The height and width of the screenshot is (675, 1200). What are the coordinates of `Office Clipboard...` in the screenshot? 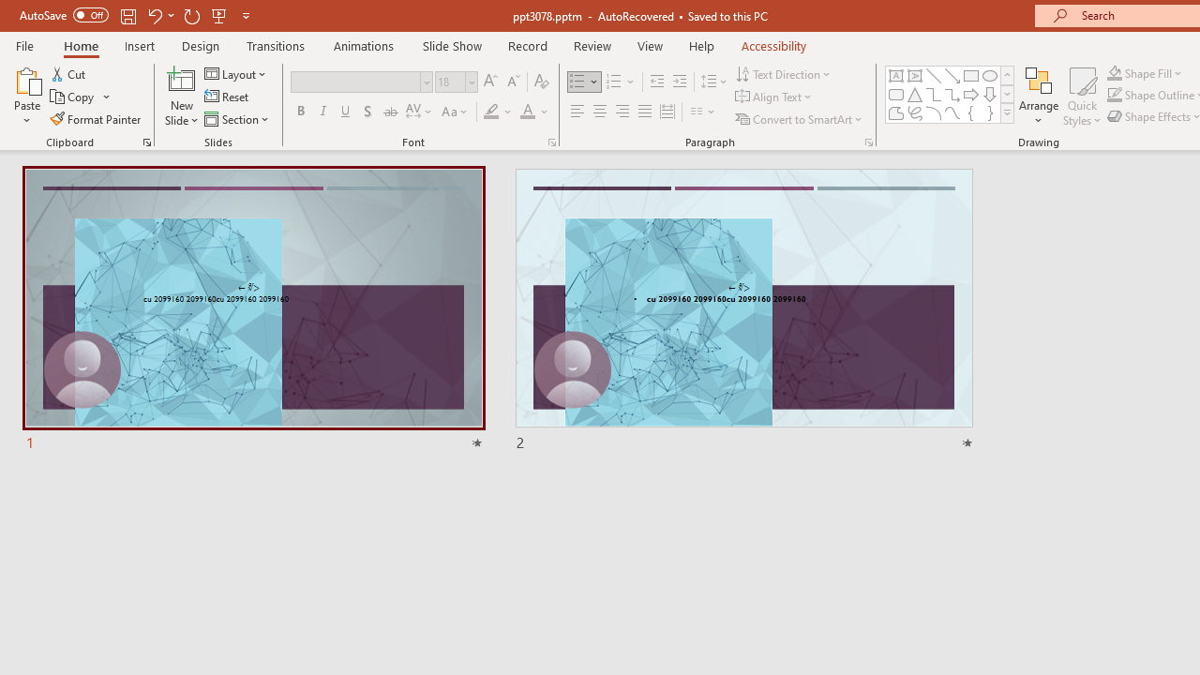 It's located at (146, 142).